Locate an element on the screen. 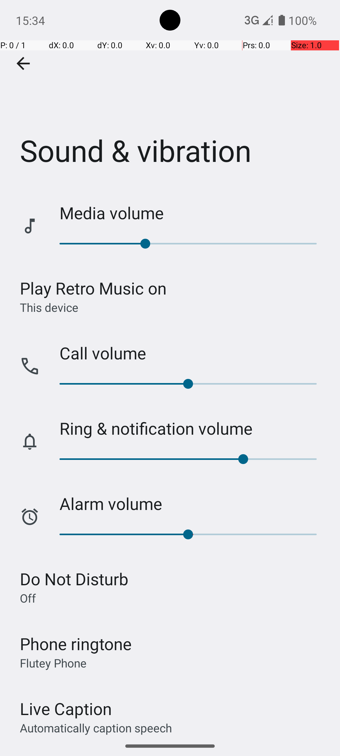 The height and width of the screenshot is (756, 340). Sound & vibration is located at coordinates (170, 94).